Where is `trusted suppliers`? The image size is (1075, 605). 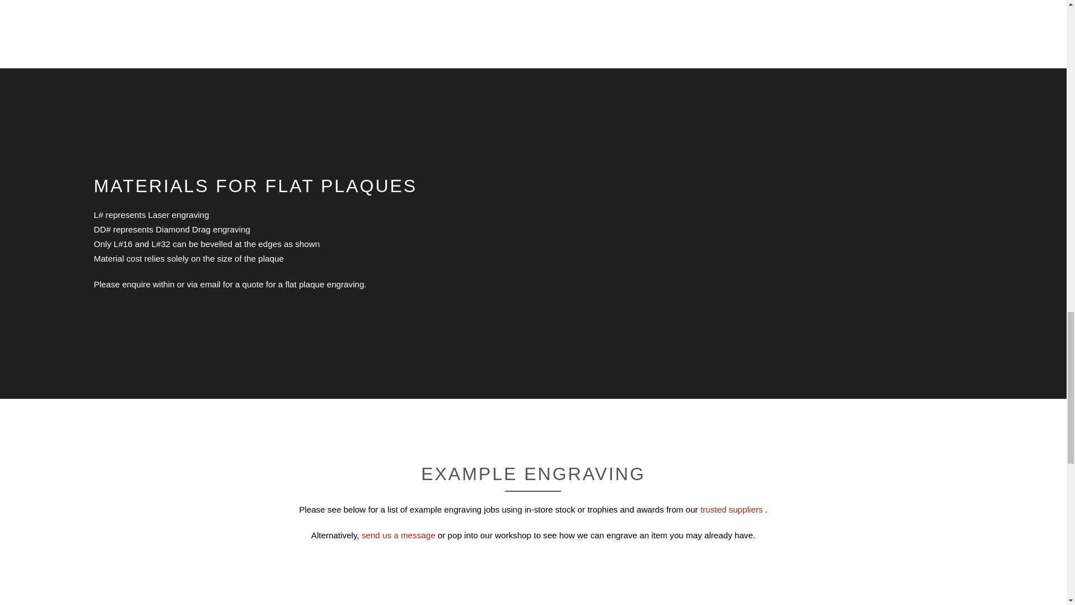
trusted suppliers is located at coordinates (733, 509).